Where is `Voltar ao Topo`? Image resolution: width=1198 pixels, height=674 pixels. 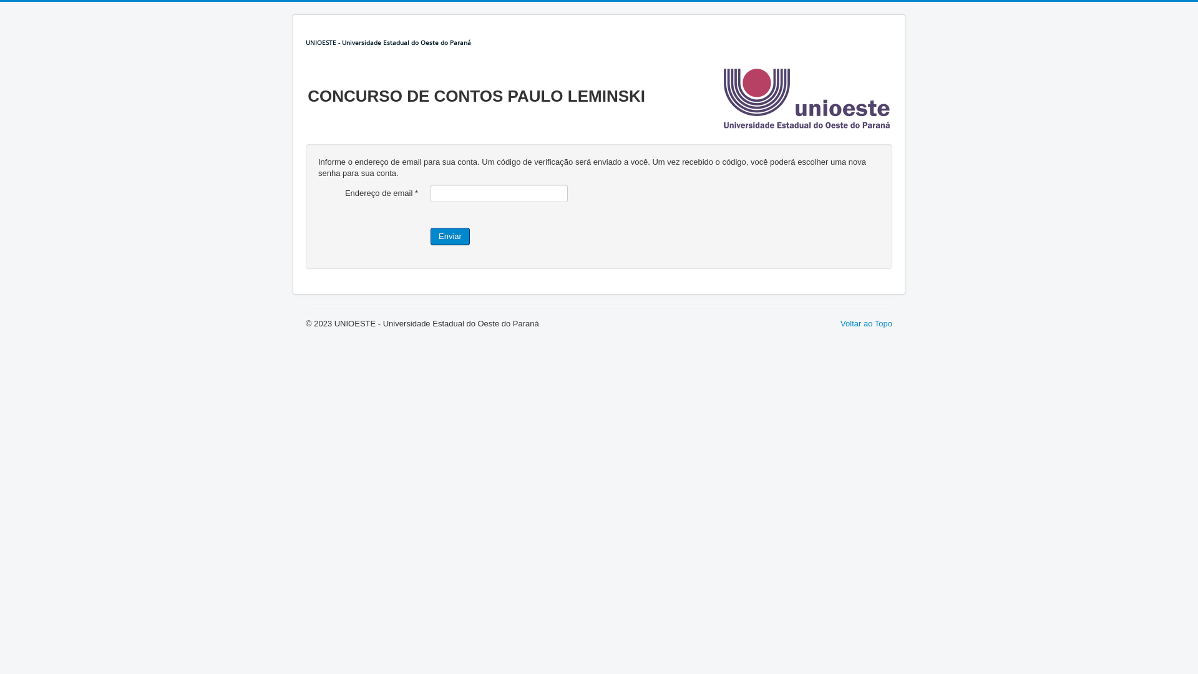
Voltar ao Topo is located at coordinates (866, 323).